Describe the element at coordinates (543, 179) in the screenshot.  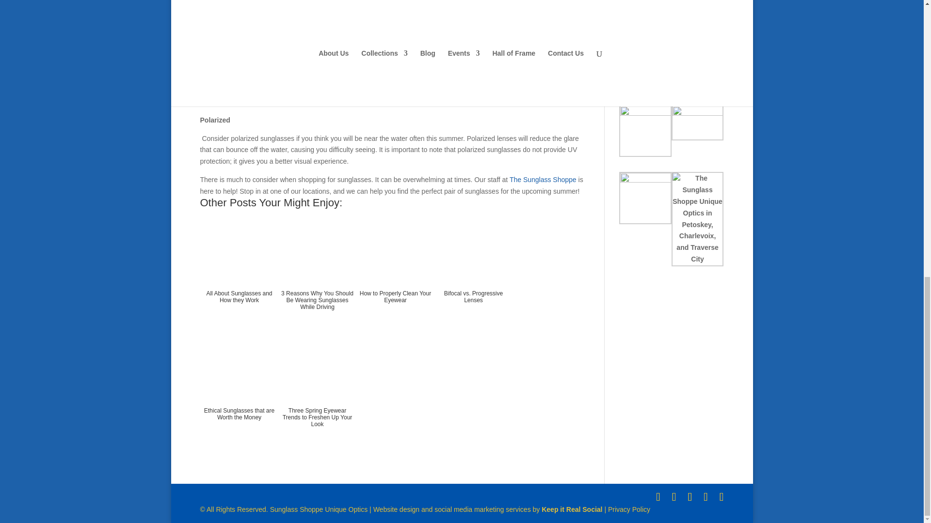
I see `The Sunglass Shoppe` at that location.